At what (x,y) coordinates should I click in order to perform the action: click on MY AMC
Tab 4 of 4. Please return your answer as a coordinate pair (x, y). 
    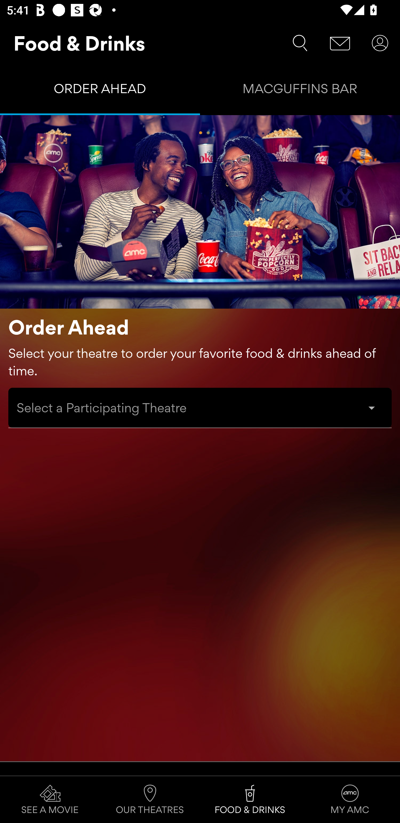
    Looking at the image, I should click on (350, 800).